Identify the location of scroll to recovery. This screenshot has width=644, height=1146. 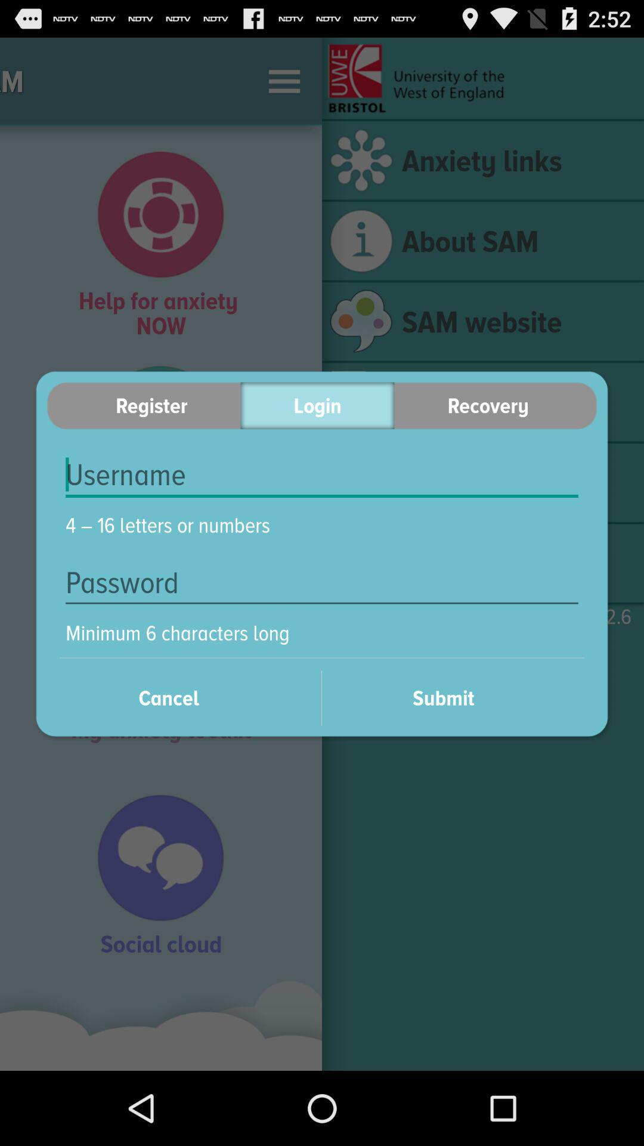
(496, 406).